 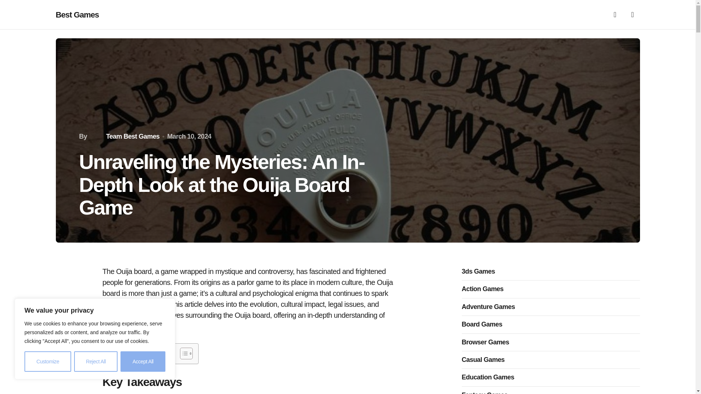 I want to click on Reject All, so click(x=96, y=362).